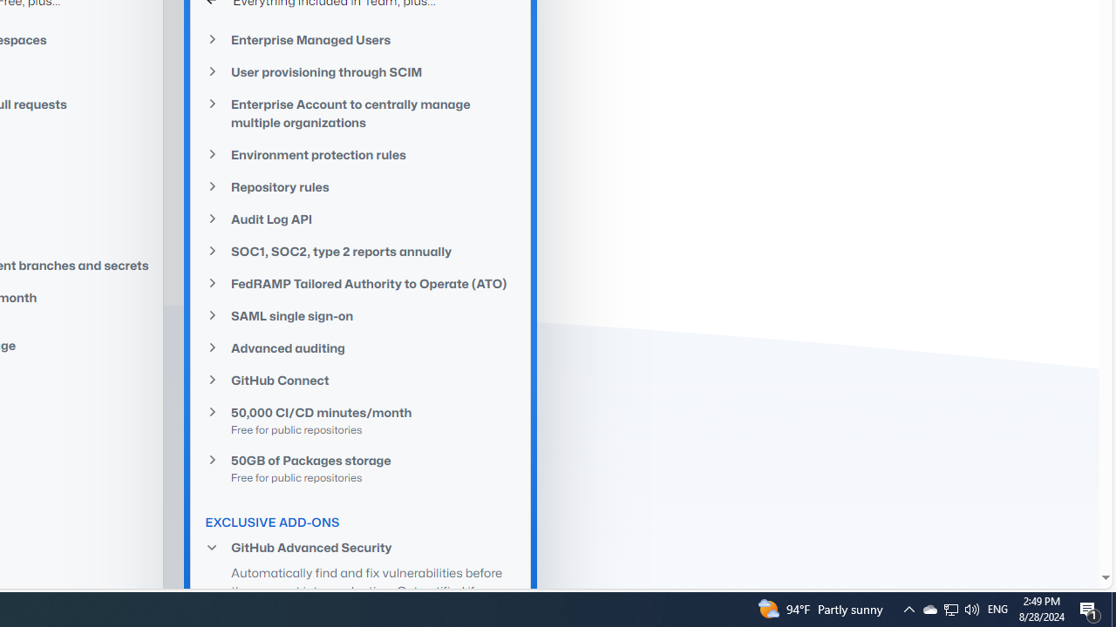 The width and height of the screenshot is (1116, 627). What do you see at coordinates (361, 252) in the screenshot?
I see `SOC1, SOC2, type 2 reports annually` at bounding box center [361, 252].